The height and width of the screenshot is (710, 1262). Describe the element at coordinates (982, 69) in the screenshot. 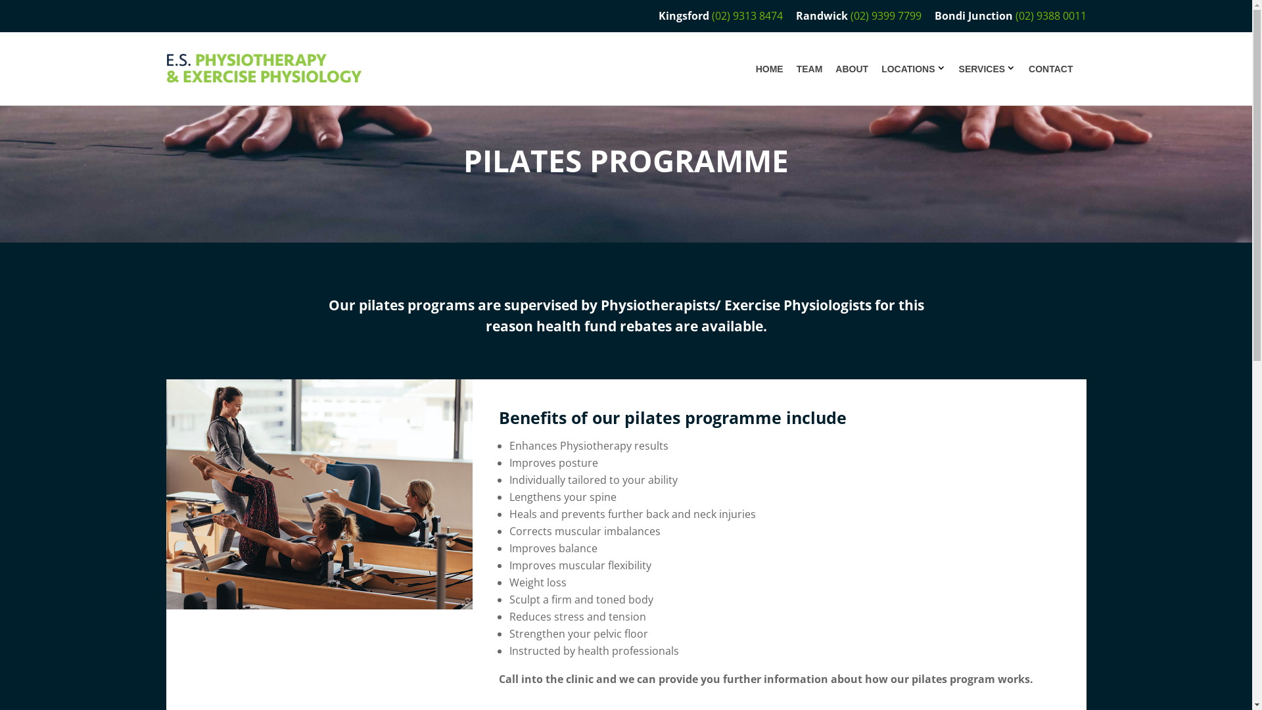

I see `SERVICES` at that location.